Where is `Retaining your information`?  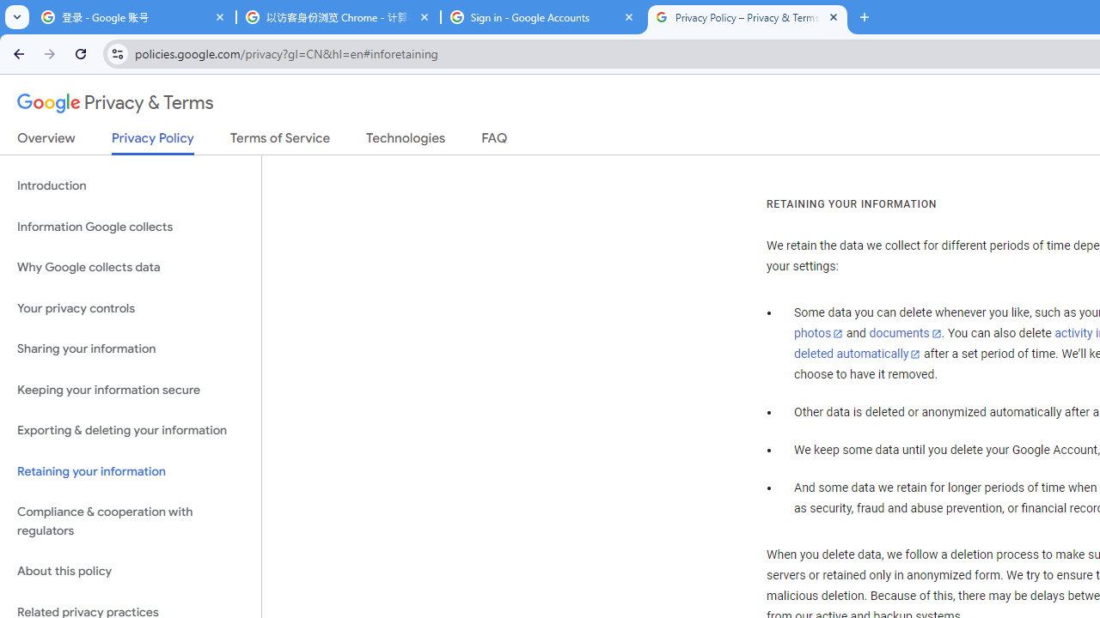 Retaining your information is located at coordinates (131, 470).